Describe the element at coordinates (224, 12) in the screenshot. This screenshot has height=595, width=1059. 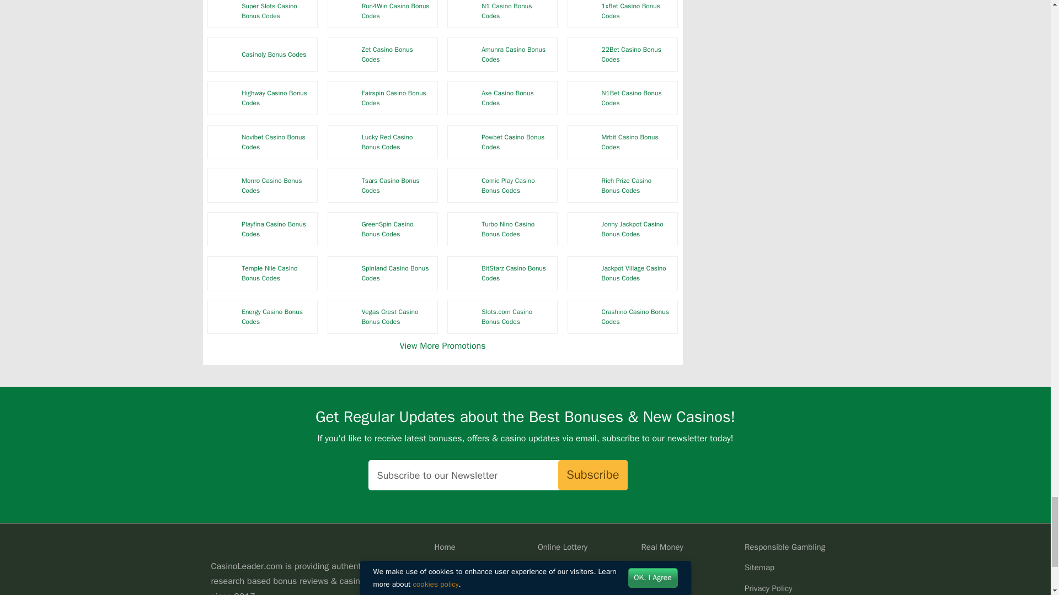
I see `Super Slots Casino` at that location.